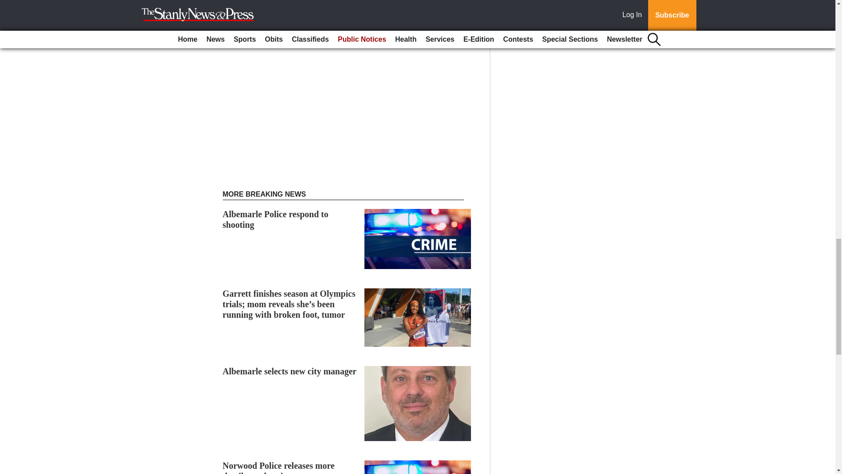 The width and height of the screenshot is (842, 474). Describe the element at coordinates (275, 219) in the screenshot. I see `Albemarle Police respond to shooting` at that location.